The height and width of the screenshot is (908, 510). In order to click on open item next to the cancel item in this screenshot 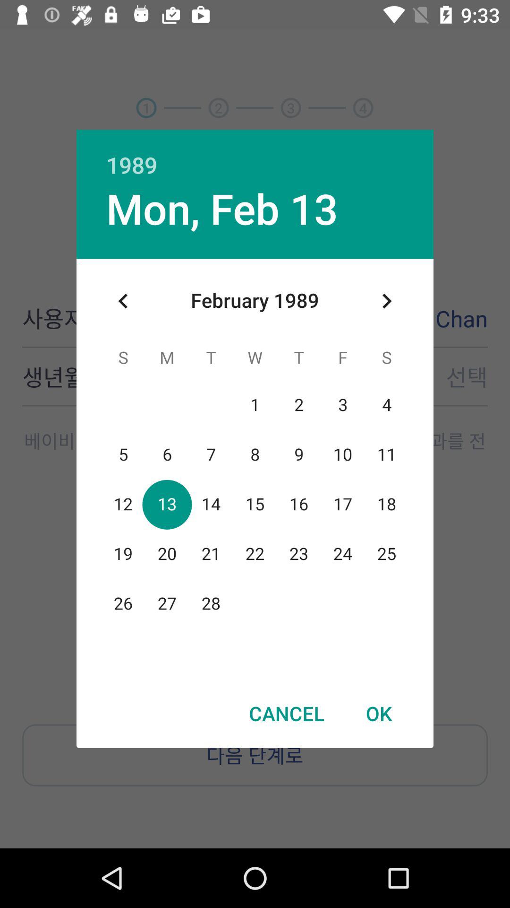, I will do `click(379, 713)`.